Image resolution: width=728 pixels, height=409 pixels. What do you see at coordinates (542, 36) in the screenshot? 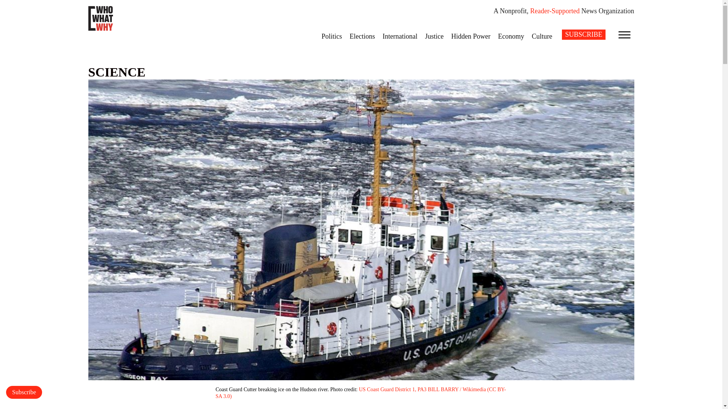
I see `Culture` at bounding box center [542, 36].